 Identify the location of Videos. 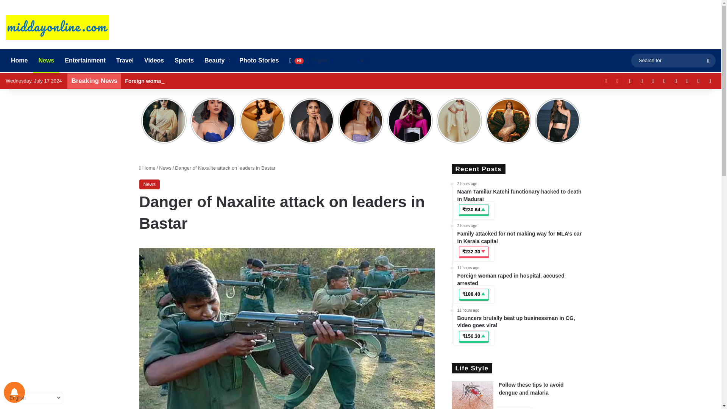
(154, 61).